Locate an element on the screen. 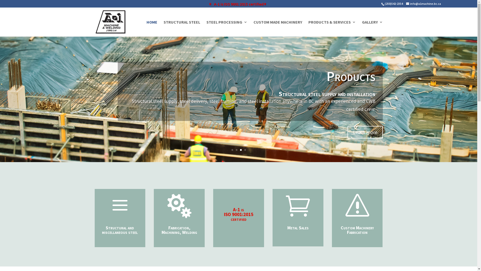 This screenshot has width=481, height=271. GALLERY is located at coordinates (372, 29).